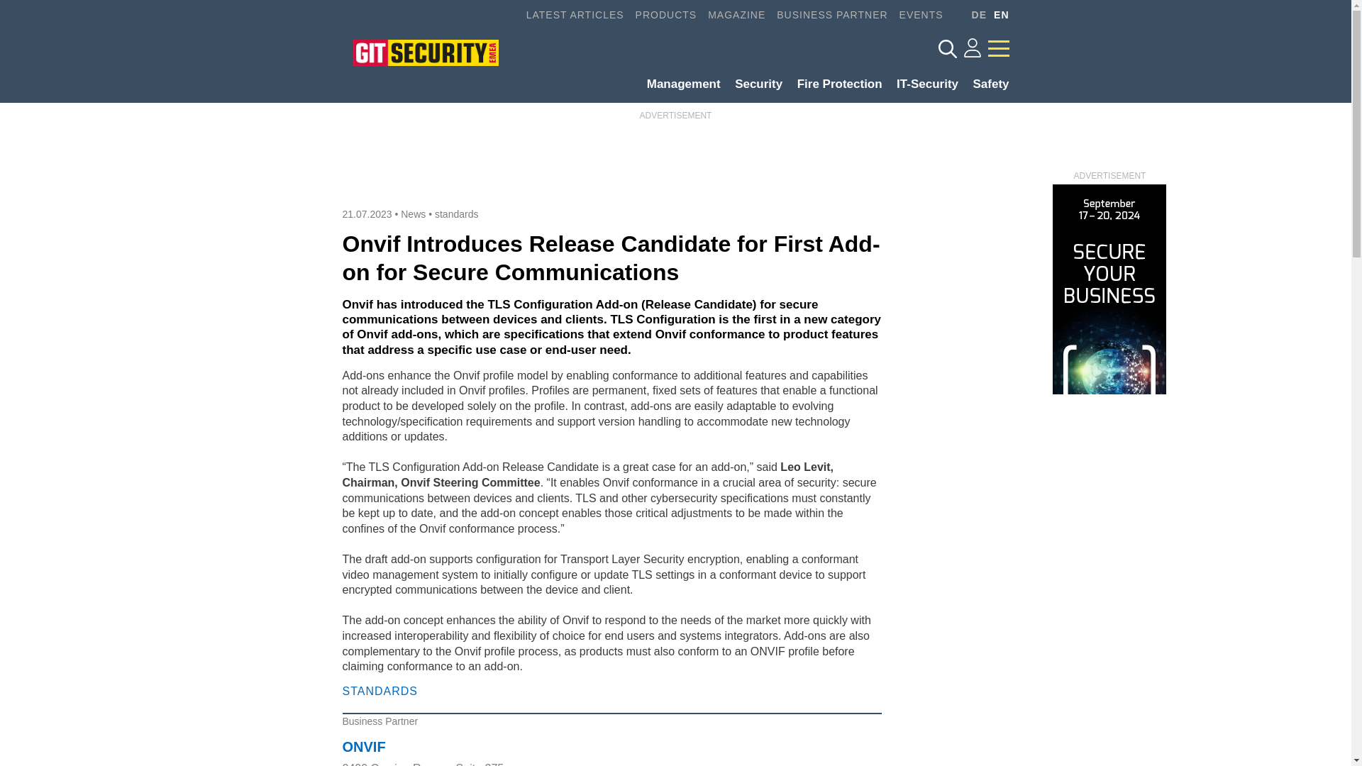 The height and width of the screenshot is (766, 1362). I want to click on Safety, so click(985, 84).